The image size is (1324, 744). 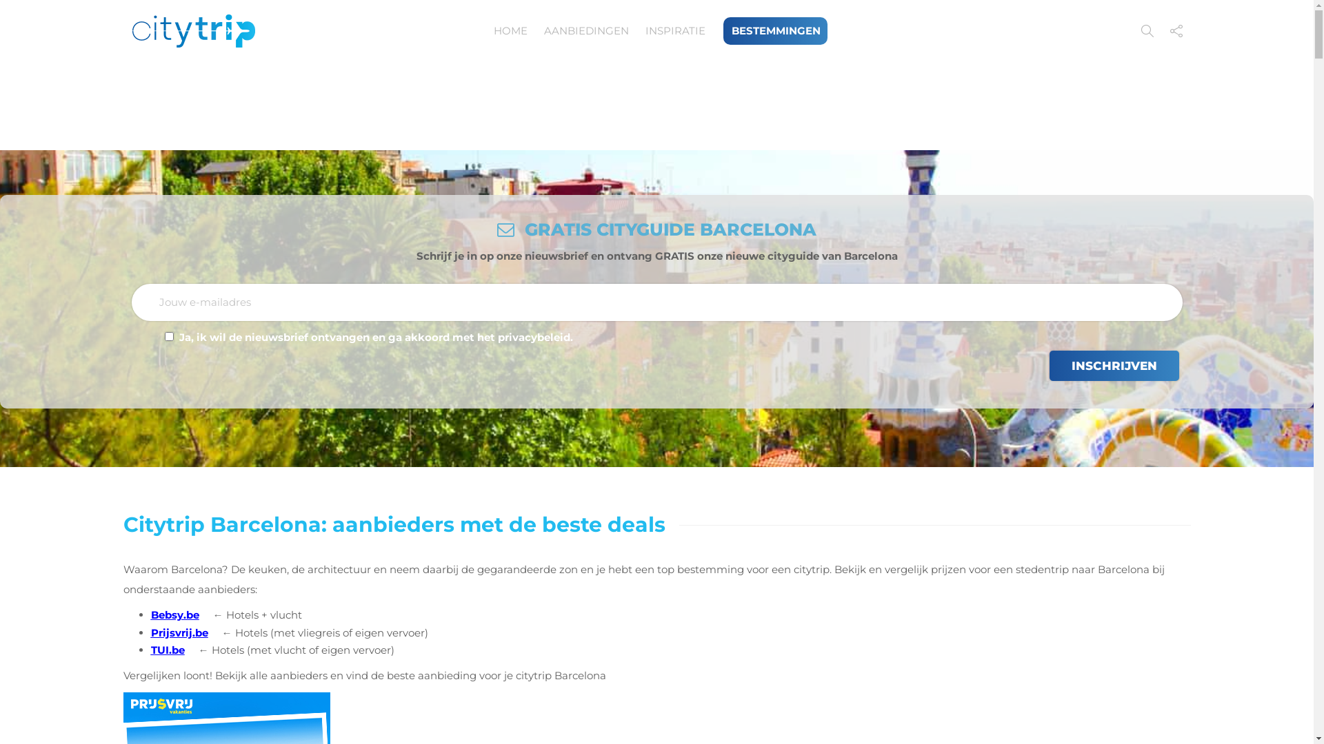 I want to click on Bebsy.be, so click(x=174, y=614).